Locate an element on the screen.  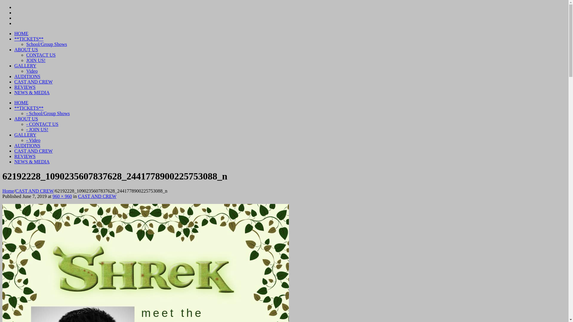
REVIEWS is located at coordinates (25, 156).